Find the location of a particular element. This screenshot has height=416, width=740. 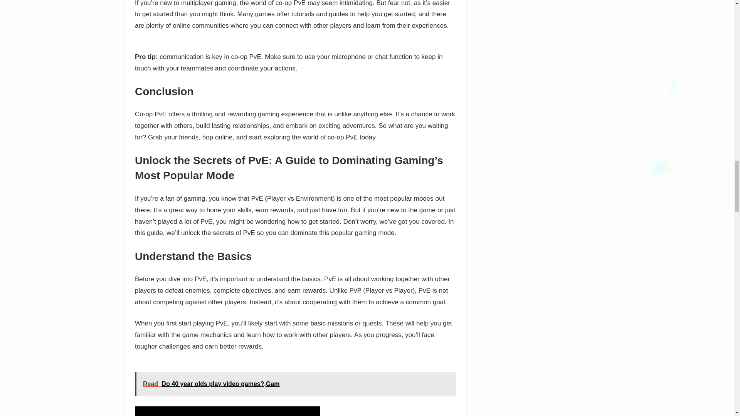

What is coop PvE? is located at coordinates (227, 411).